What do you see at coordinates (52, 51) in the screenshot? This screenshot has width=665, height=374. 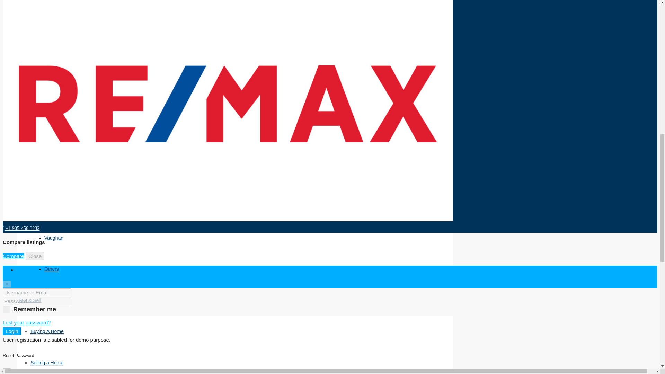 I see `Toronto` at bounding box center [52, 51].